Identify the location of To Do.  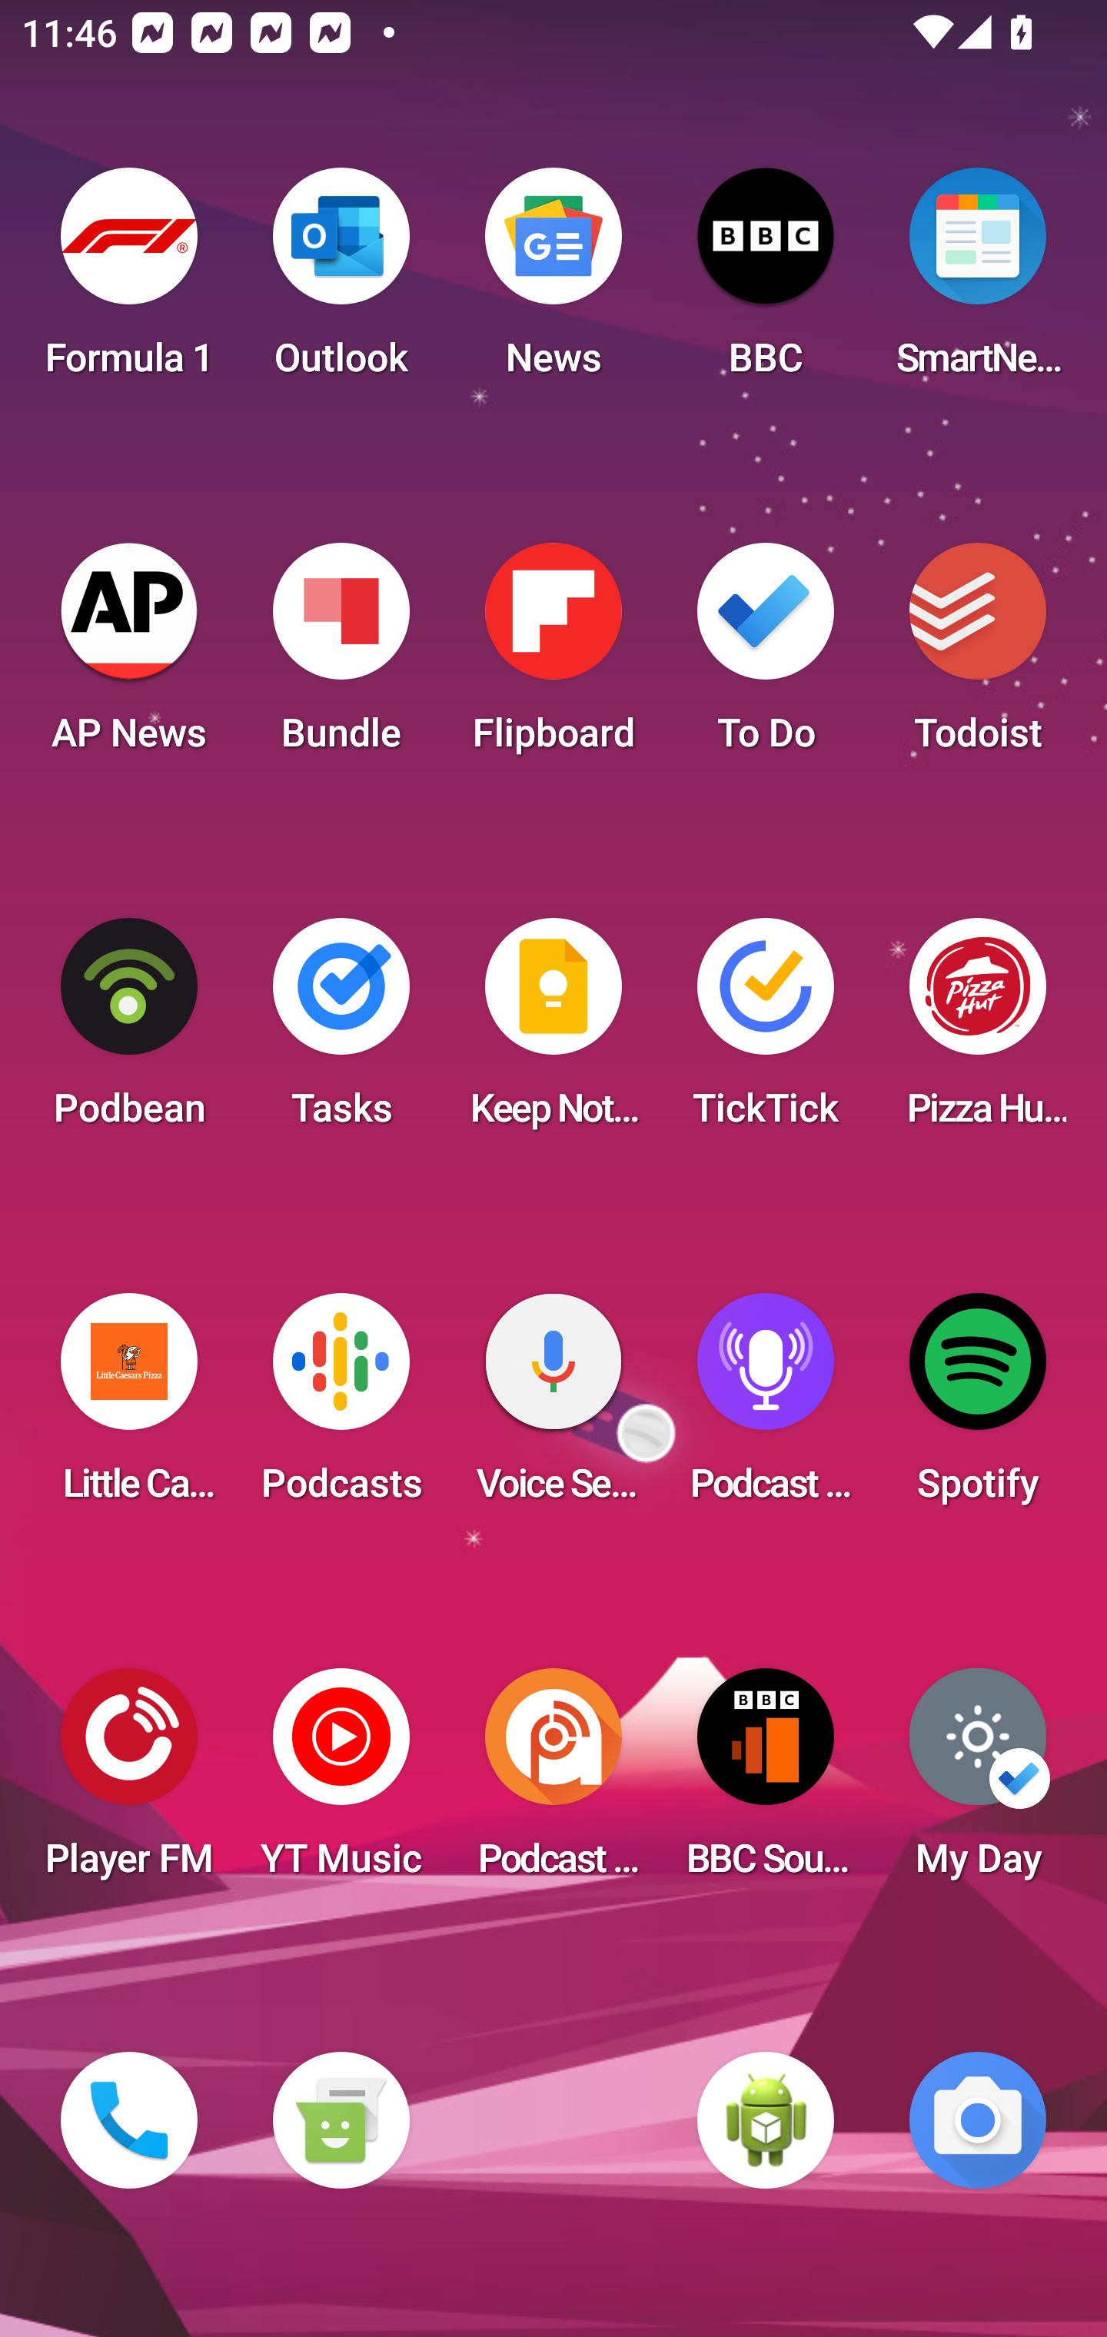
(766, 657).